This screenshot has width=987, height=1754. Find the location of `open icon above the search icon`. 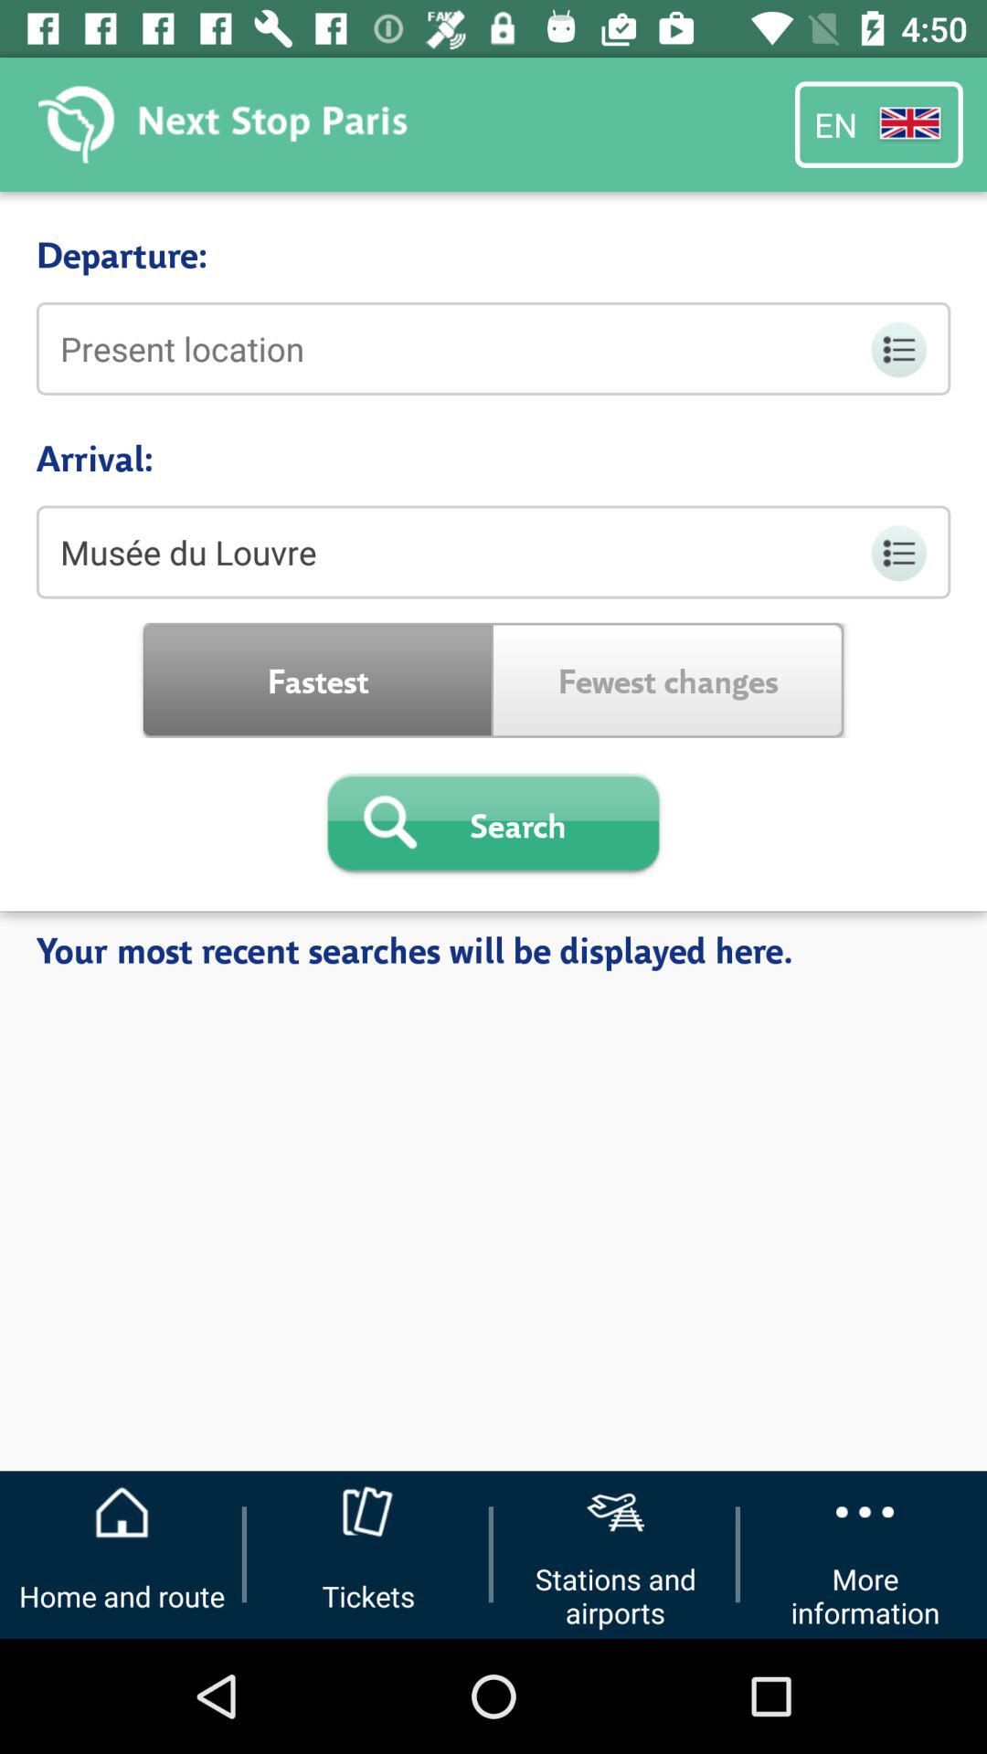

open icon above the search icon is located at coordinates (318, 680).